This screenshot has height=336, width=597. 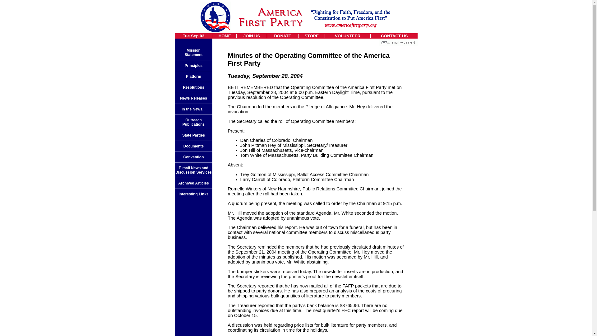 I want to click on Interesting Links, so click(x=193, y=194).